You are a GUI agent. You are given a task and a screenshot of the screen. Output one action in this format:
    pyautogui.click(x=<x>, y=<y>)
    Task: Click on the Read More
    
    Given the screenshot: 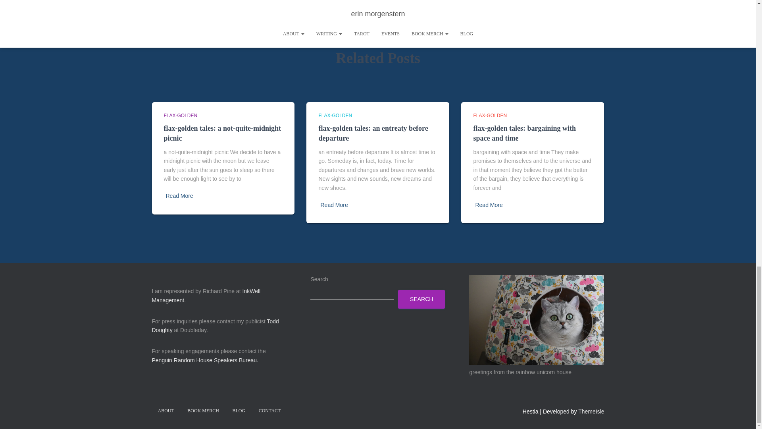 What is the action you would take?
    pyautogui.click(x=488, y=205)
    